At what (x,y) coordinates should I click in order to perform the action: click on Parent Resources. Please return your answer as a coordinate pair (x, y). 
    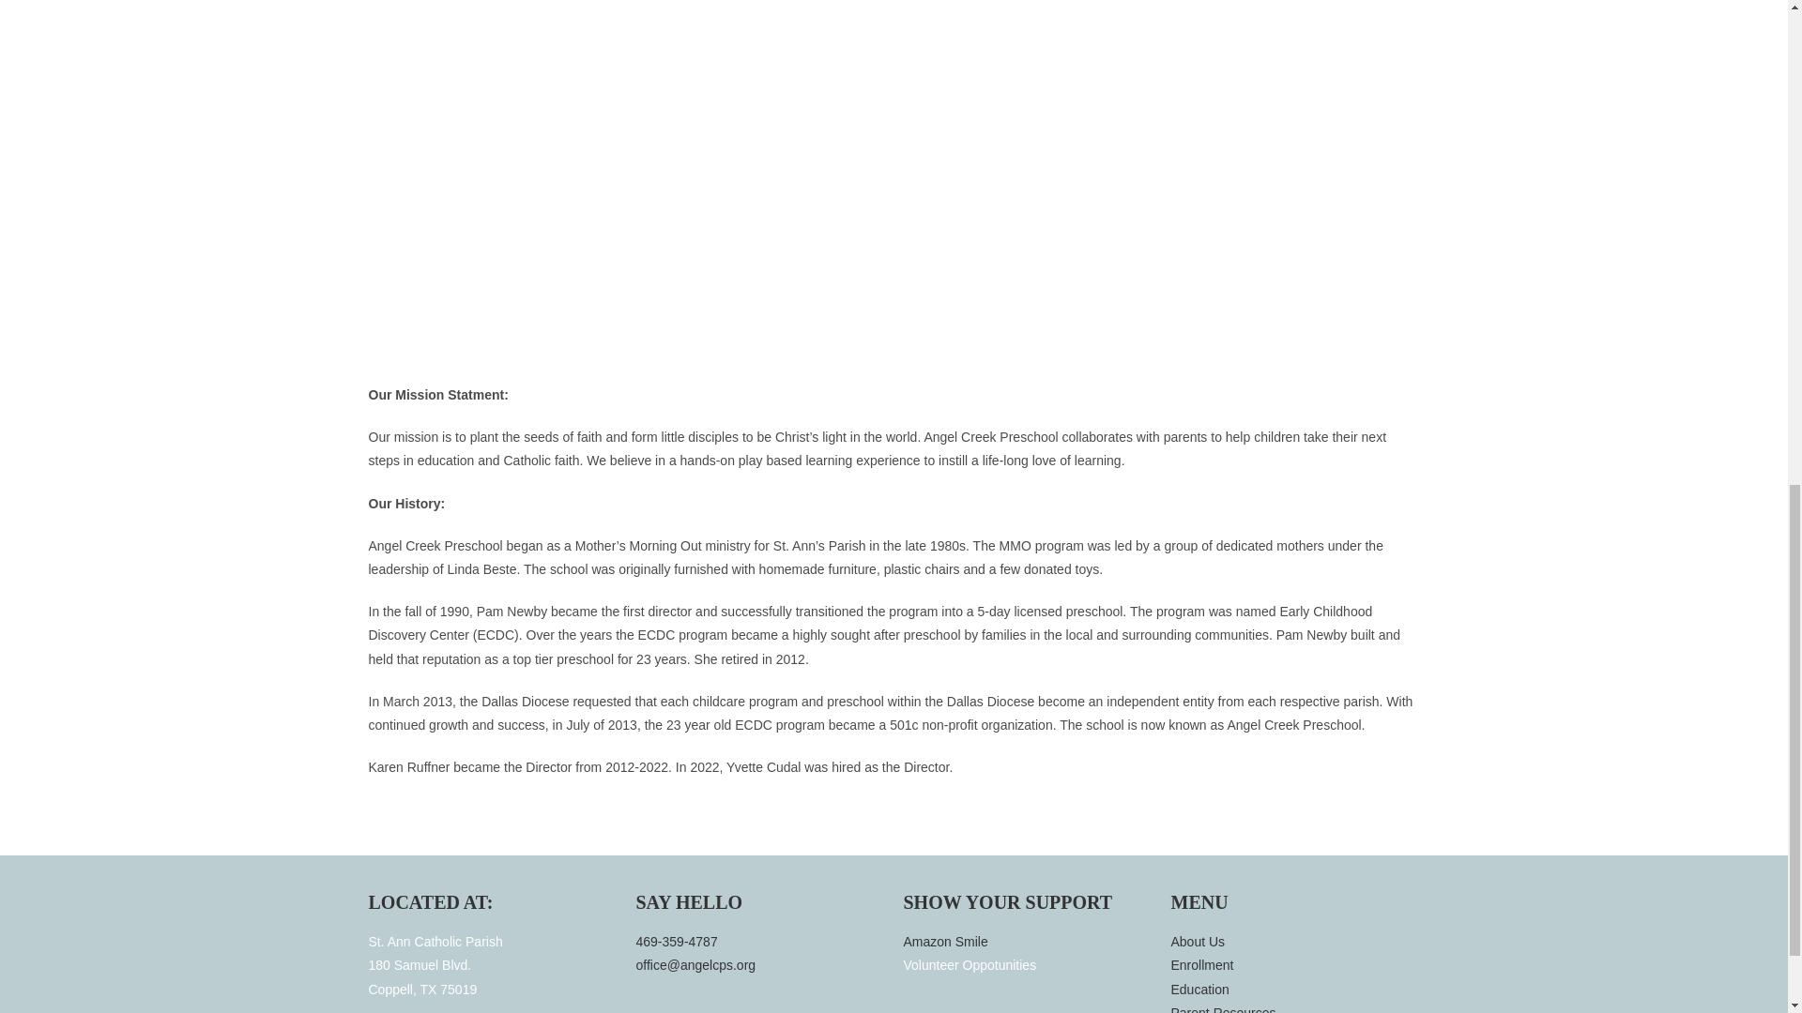
    Looking at the image, I should click on (1295, 1007).